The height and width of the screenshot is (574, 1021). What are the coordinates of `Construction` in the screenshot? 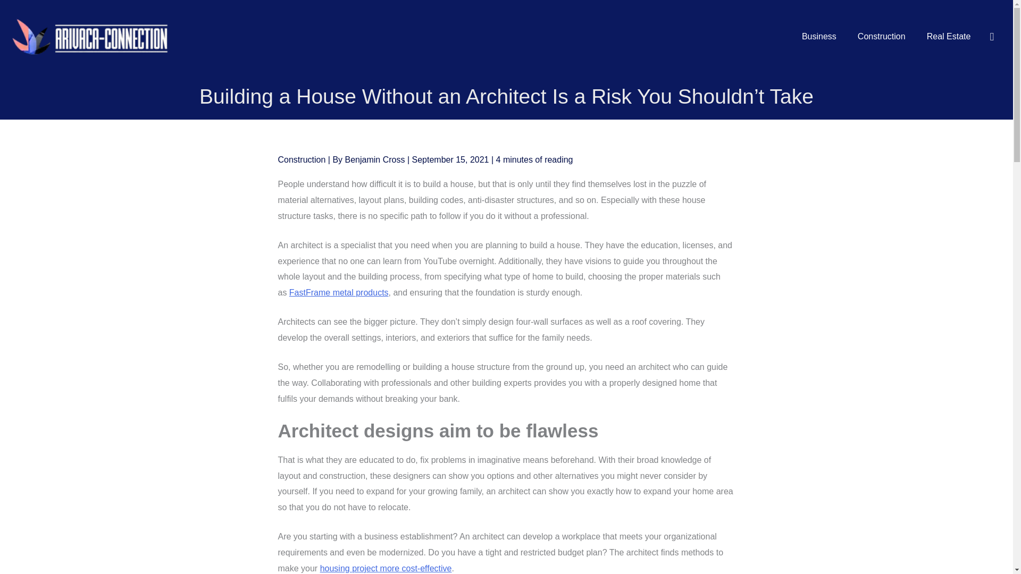 It's located at (882, 36).